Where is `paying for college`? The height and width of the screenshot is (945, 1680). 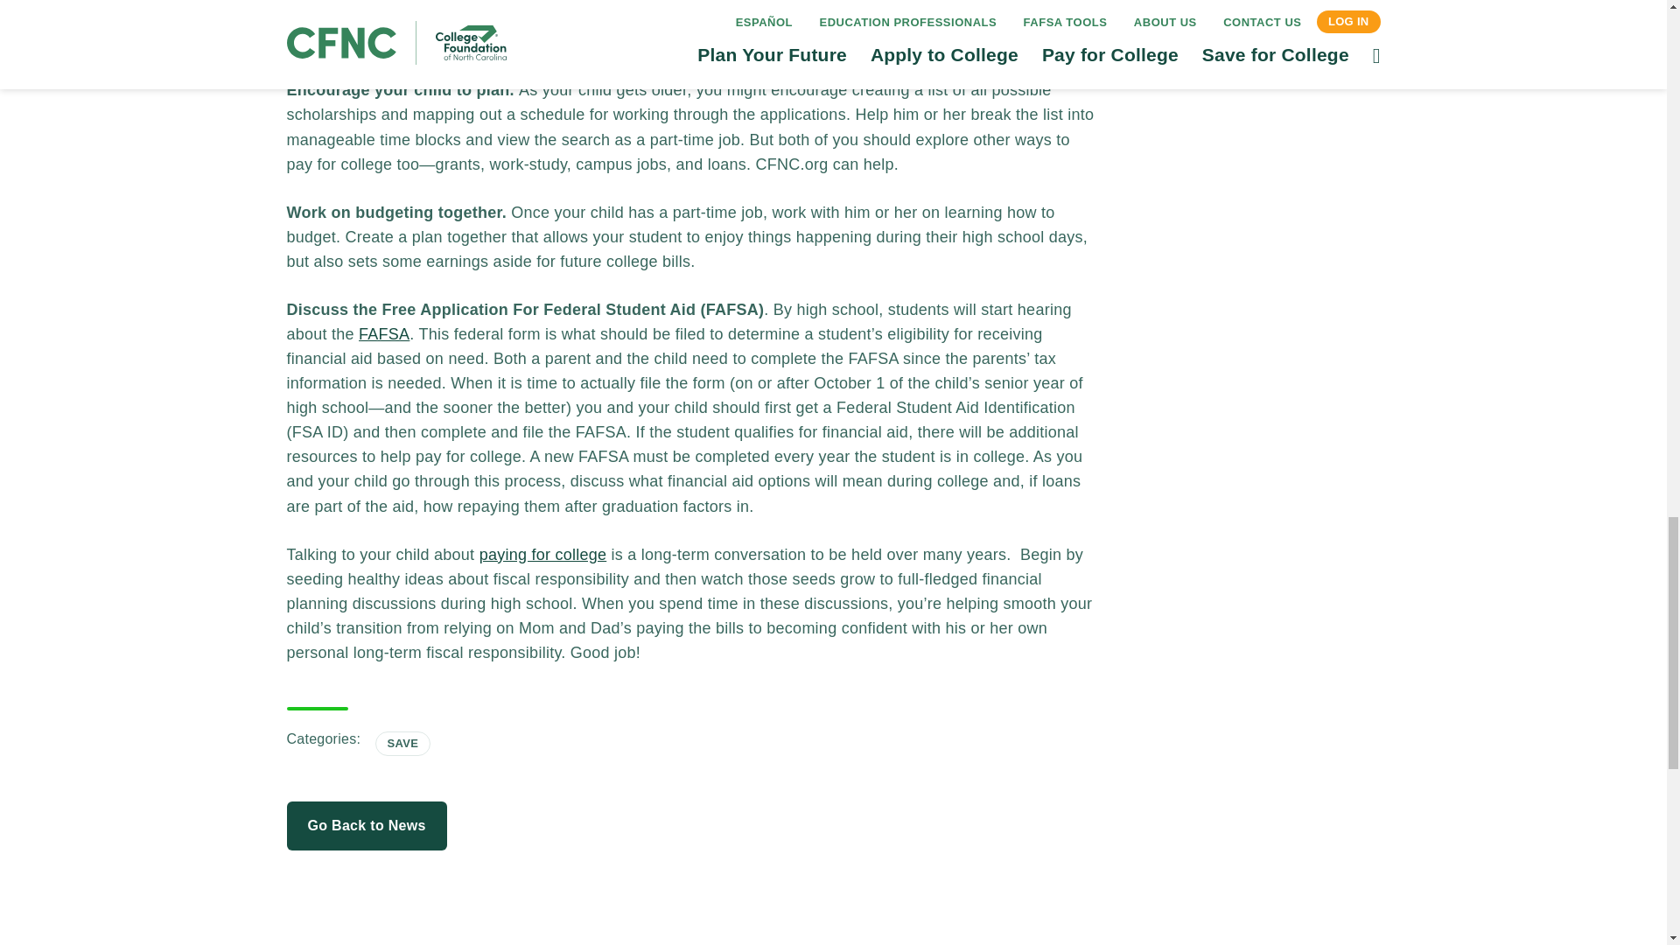
paying for college is located at coordinates (542, 555).